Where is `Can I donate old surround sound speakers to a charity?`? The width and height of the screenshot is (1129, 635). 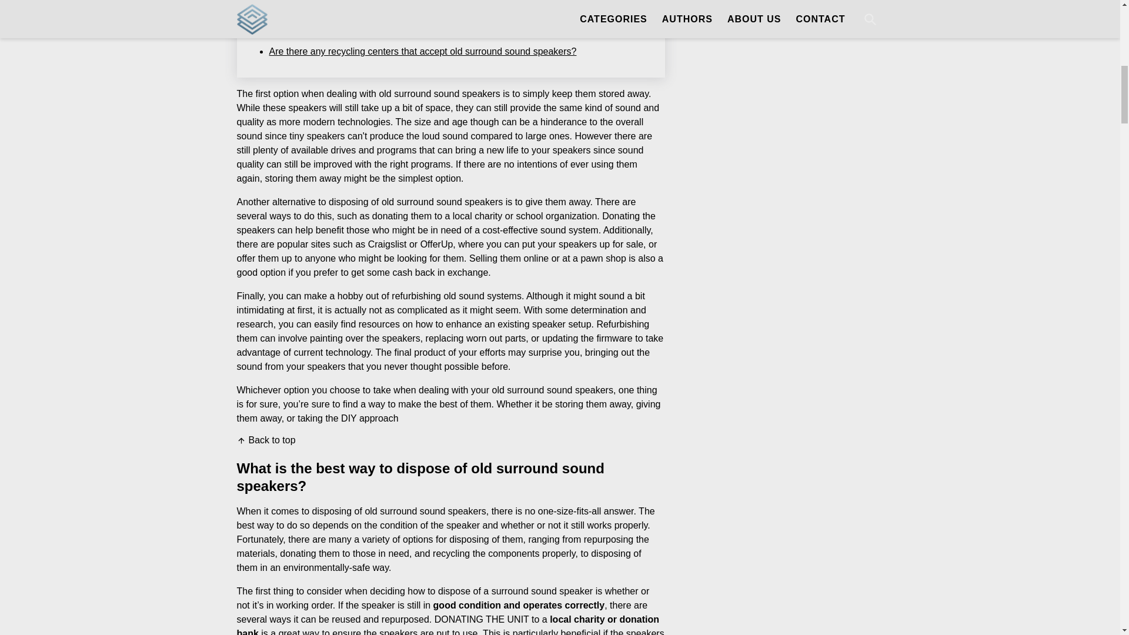 Can I donate old surround sound speakers to a charity? is located at coordinates (385, 32).